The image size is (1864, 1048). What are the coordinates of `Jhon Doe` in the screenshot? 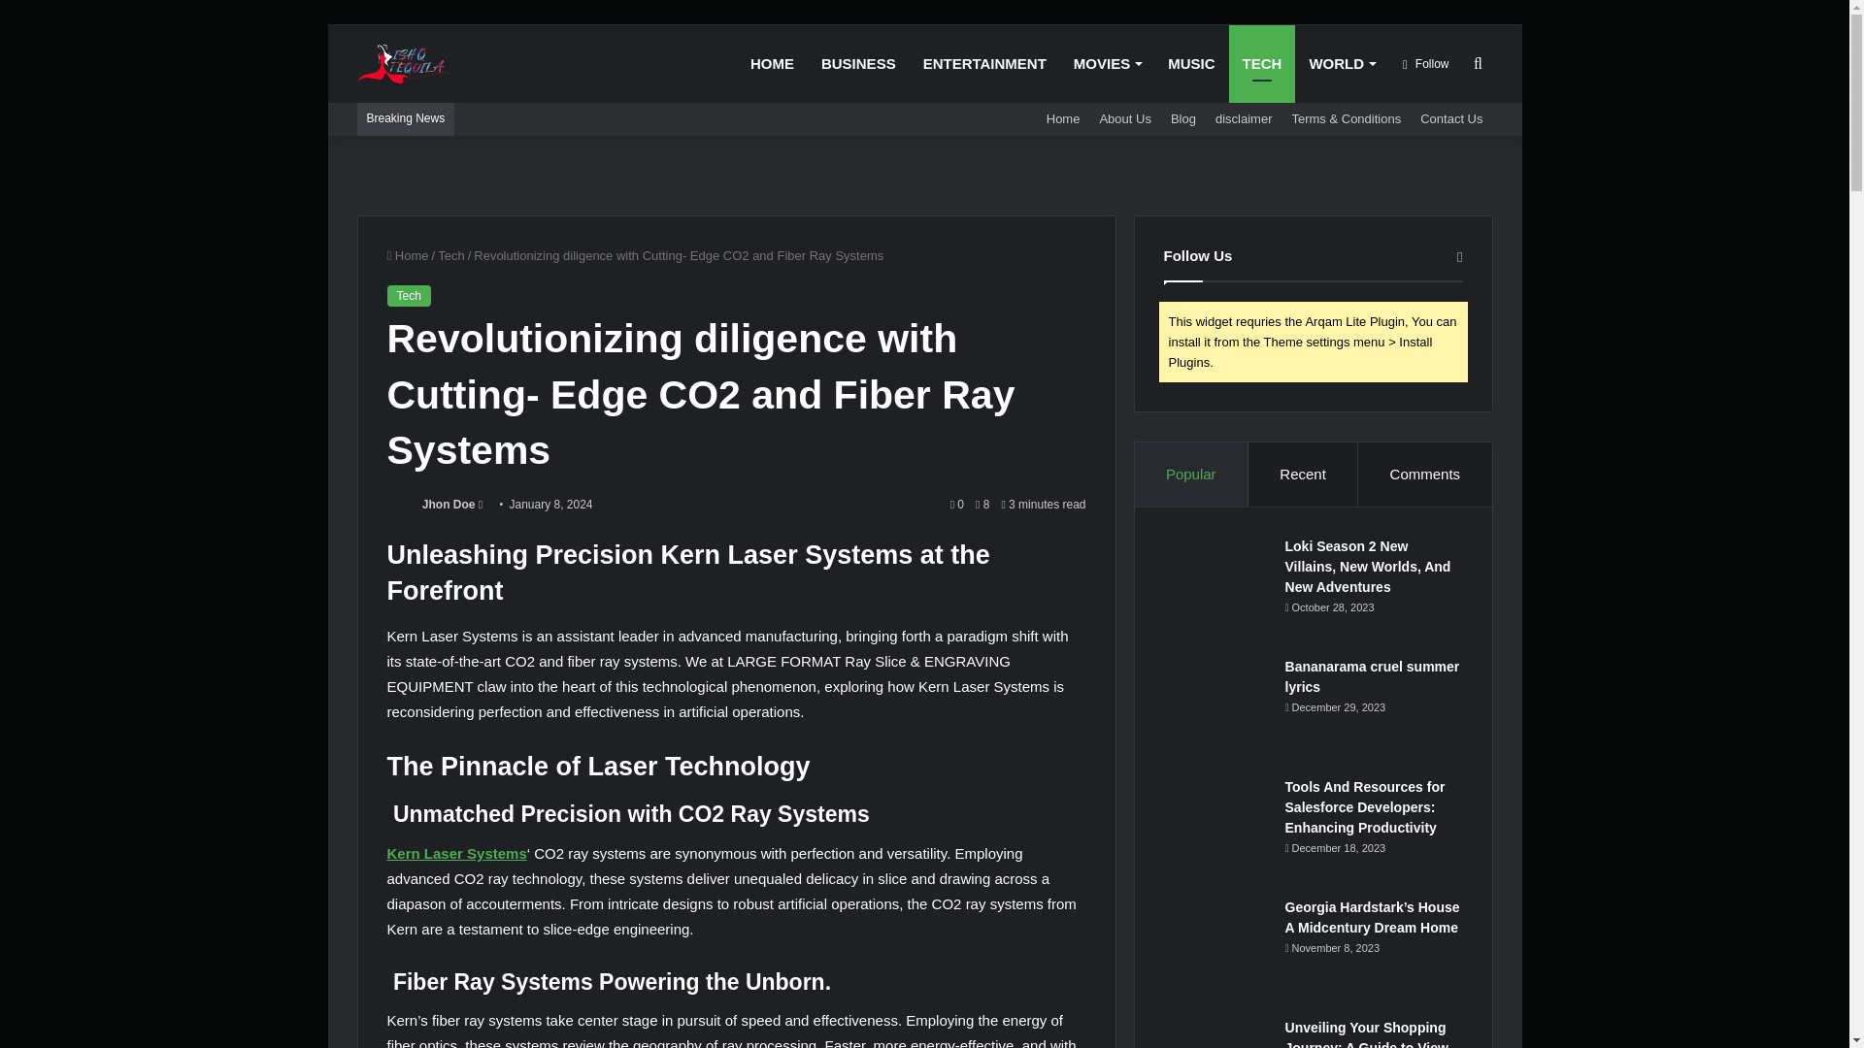 It's located at (449, 505).